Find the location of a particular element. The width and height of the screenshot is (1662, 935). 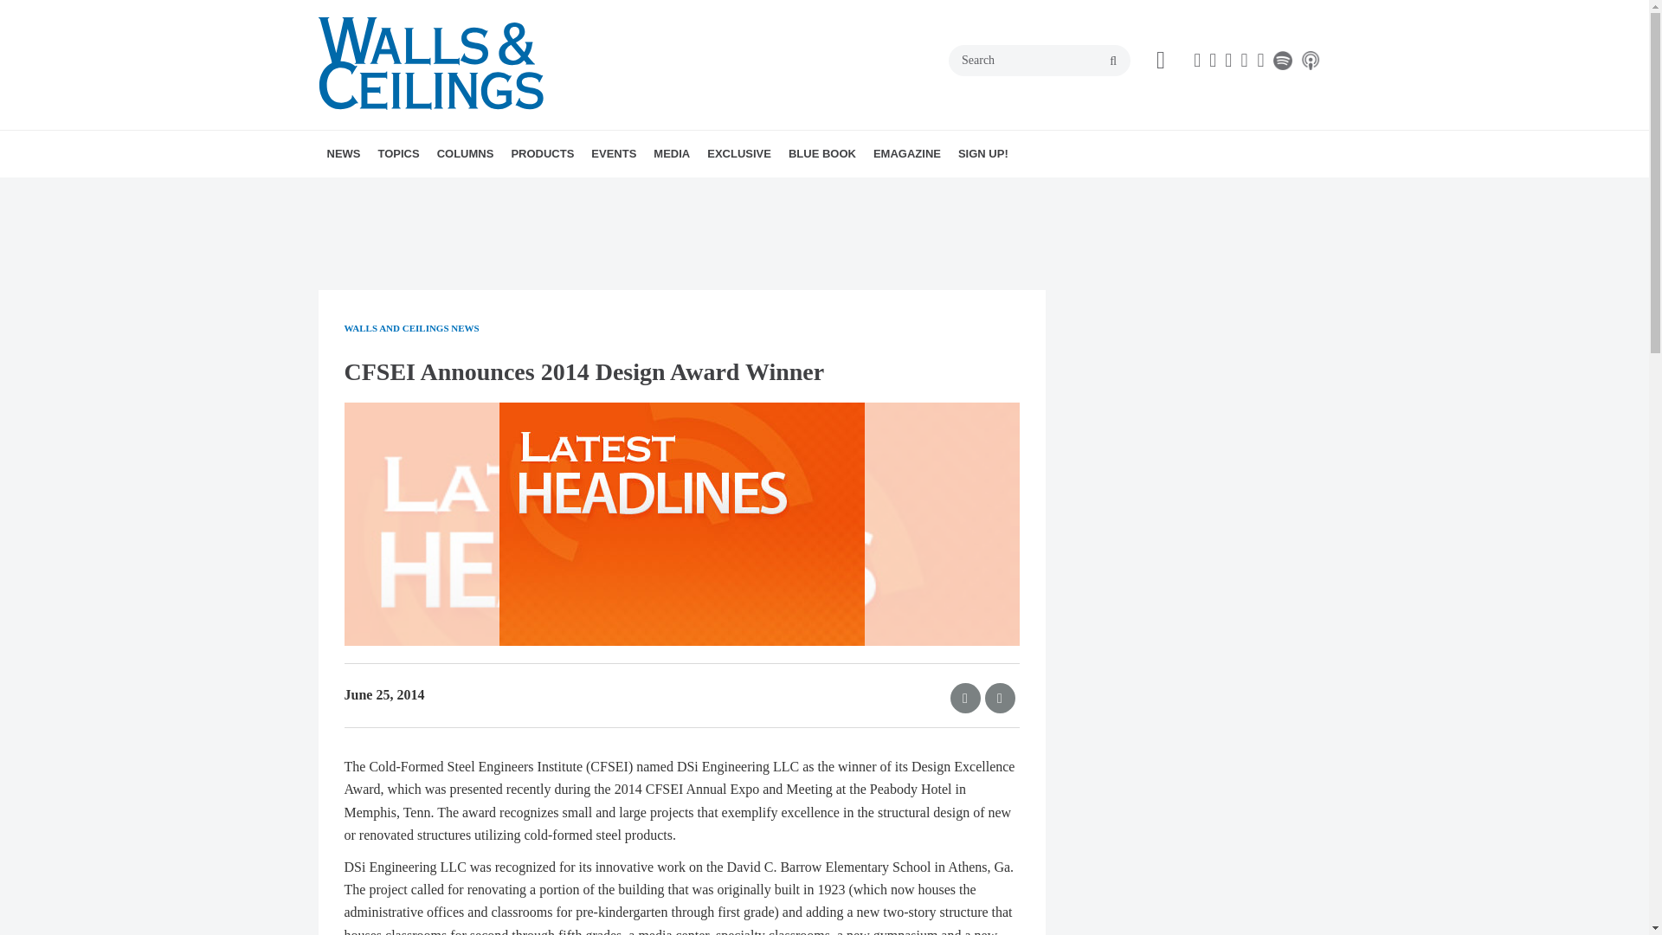

TOOLS AND SOFTWARE is located at coordinates (523, 191).